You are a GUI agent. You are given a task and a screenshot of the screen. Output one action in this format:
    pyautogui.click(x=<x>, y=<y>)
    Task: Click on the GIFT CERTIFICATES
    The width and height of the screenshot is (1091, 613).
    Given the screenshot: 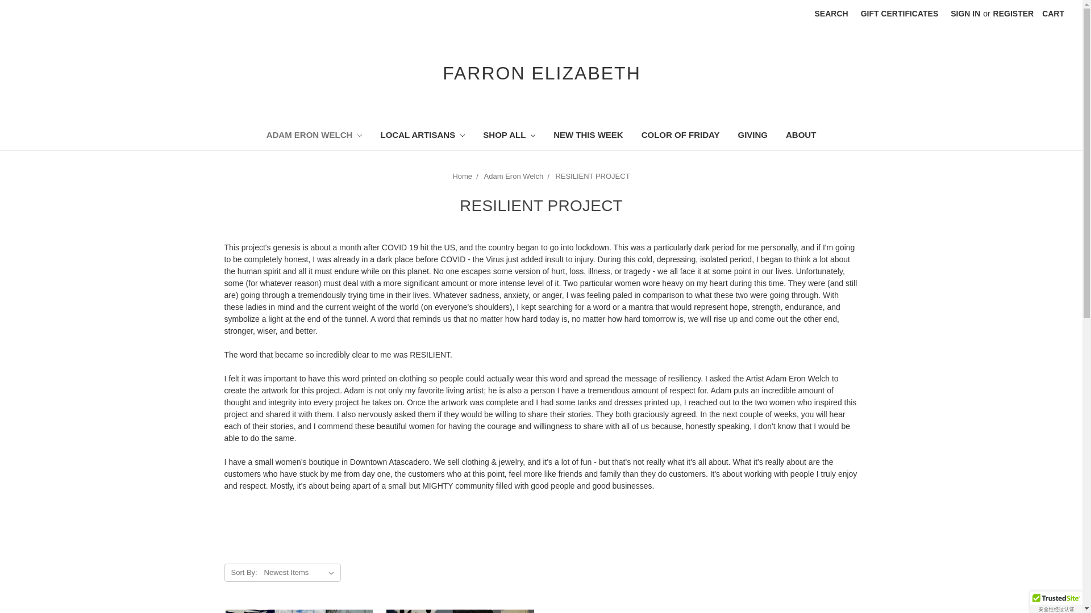 What is the action you would take?
    pyautogui.click(x=899, y=14)
    